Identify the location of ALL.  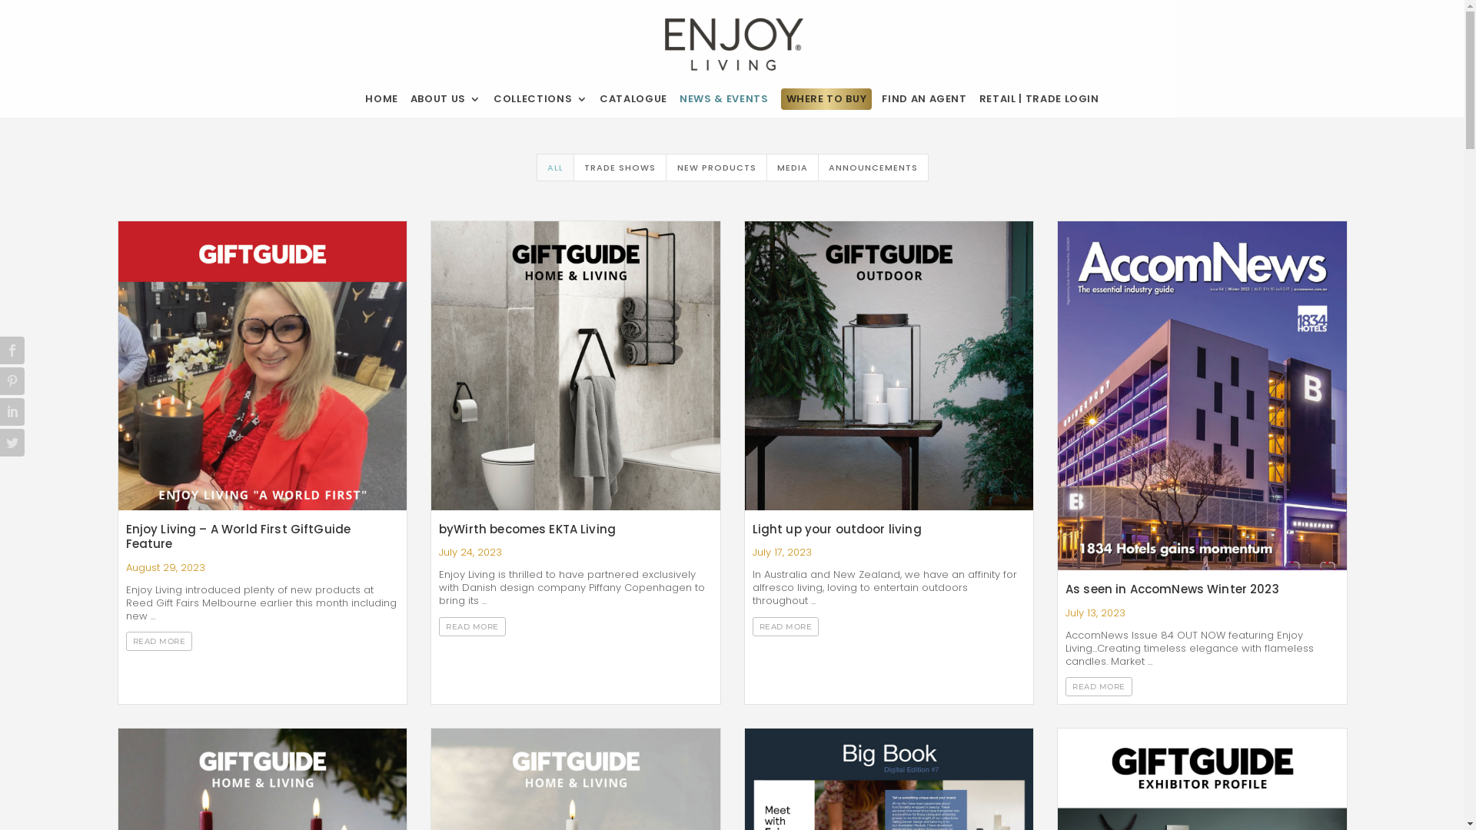
(555, 168).